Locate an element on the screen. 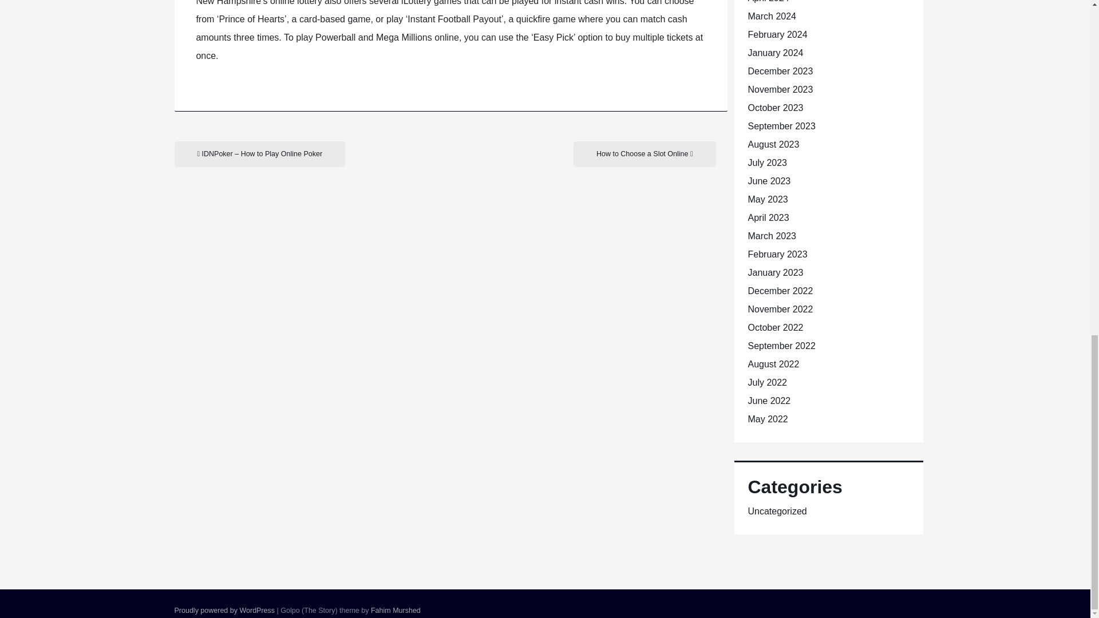 This screenshot has width=1099, height=618. February 2024 is located at coordinates (777, 34).